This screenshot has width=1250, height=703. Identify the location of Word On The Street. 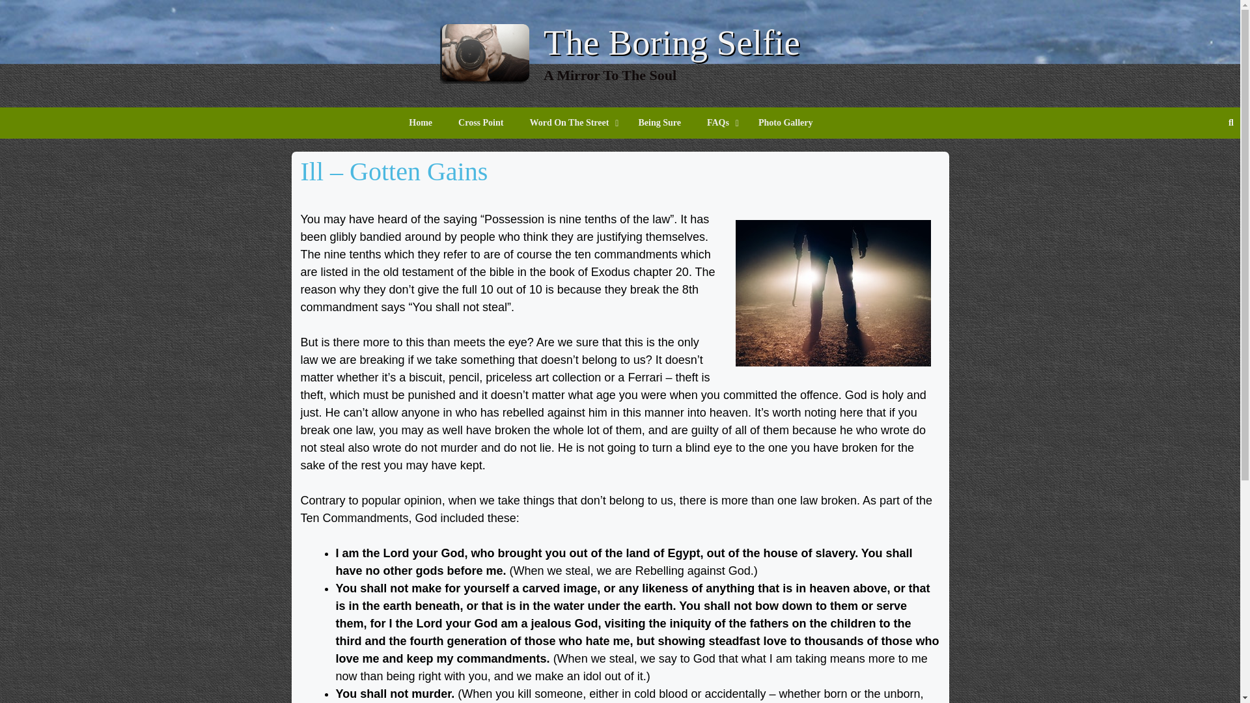
(570, 122).